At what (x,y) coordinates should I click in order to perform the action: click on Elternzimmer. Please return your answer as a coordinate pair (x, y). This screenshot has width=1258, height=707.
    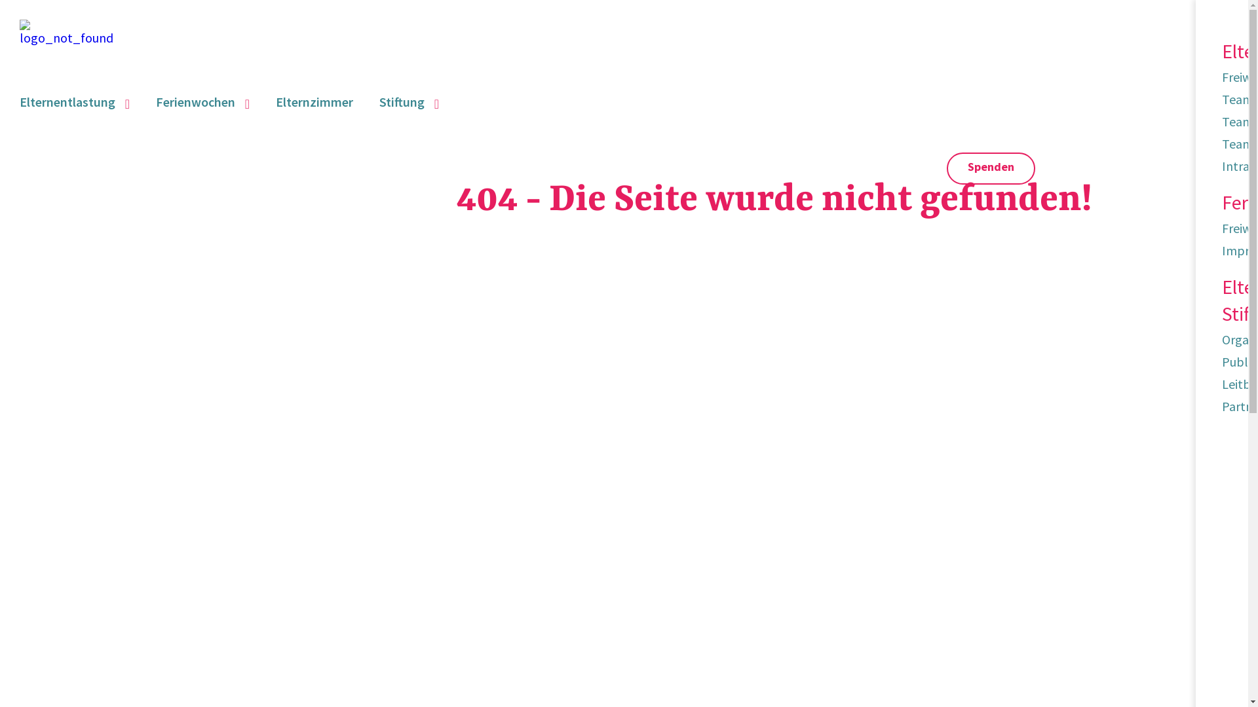
    Looking at the image, I should click on (314, 102).